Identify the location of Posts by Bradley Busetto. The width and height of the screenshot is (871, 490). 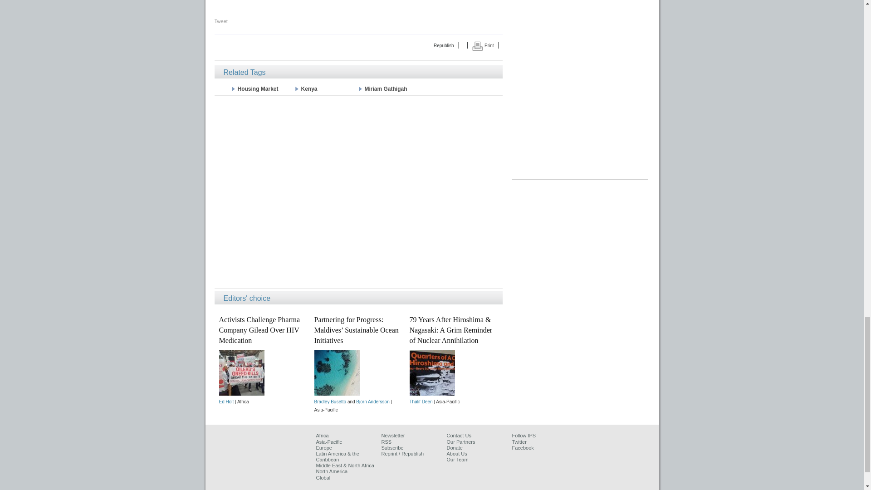
(329, 402).